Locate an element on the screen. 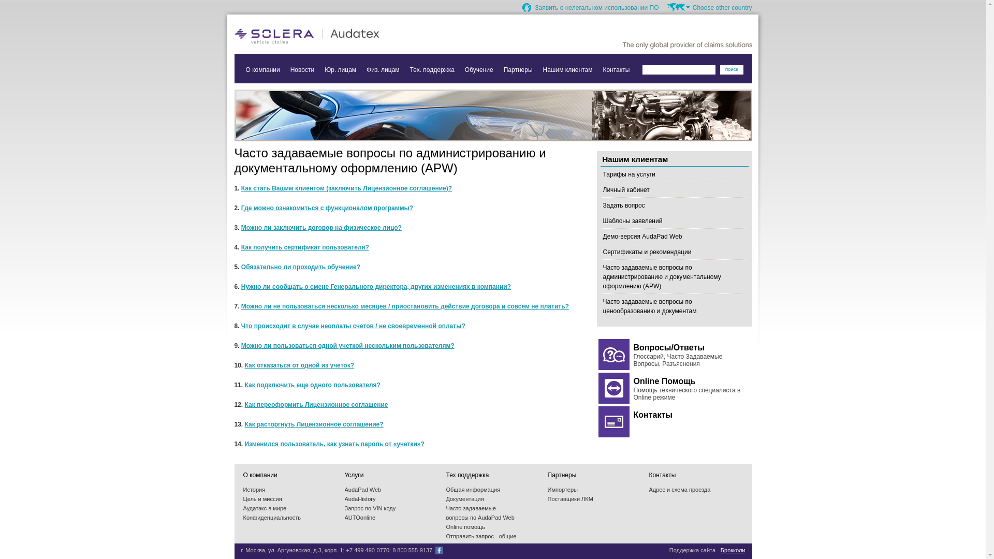  Choose other country is located at coordinates (709, 7).